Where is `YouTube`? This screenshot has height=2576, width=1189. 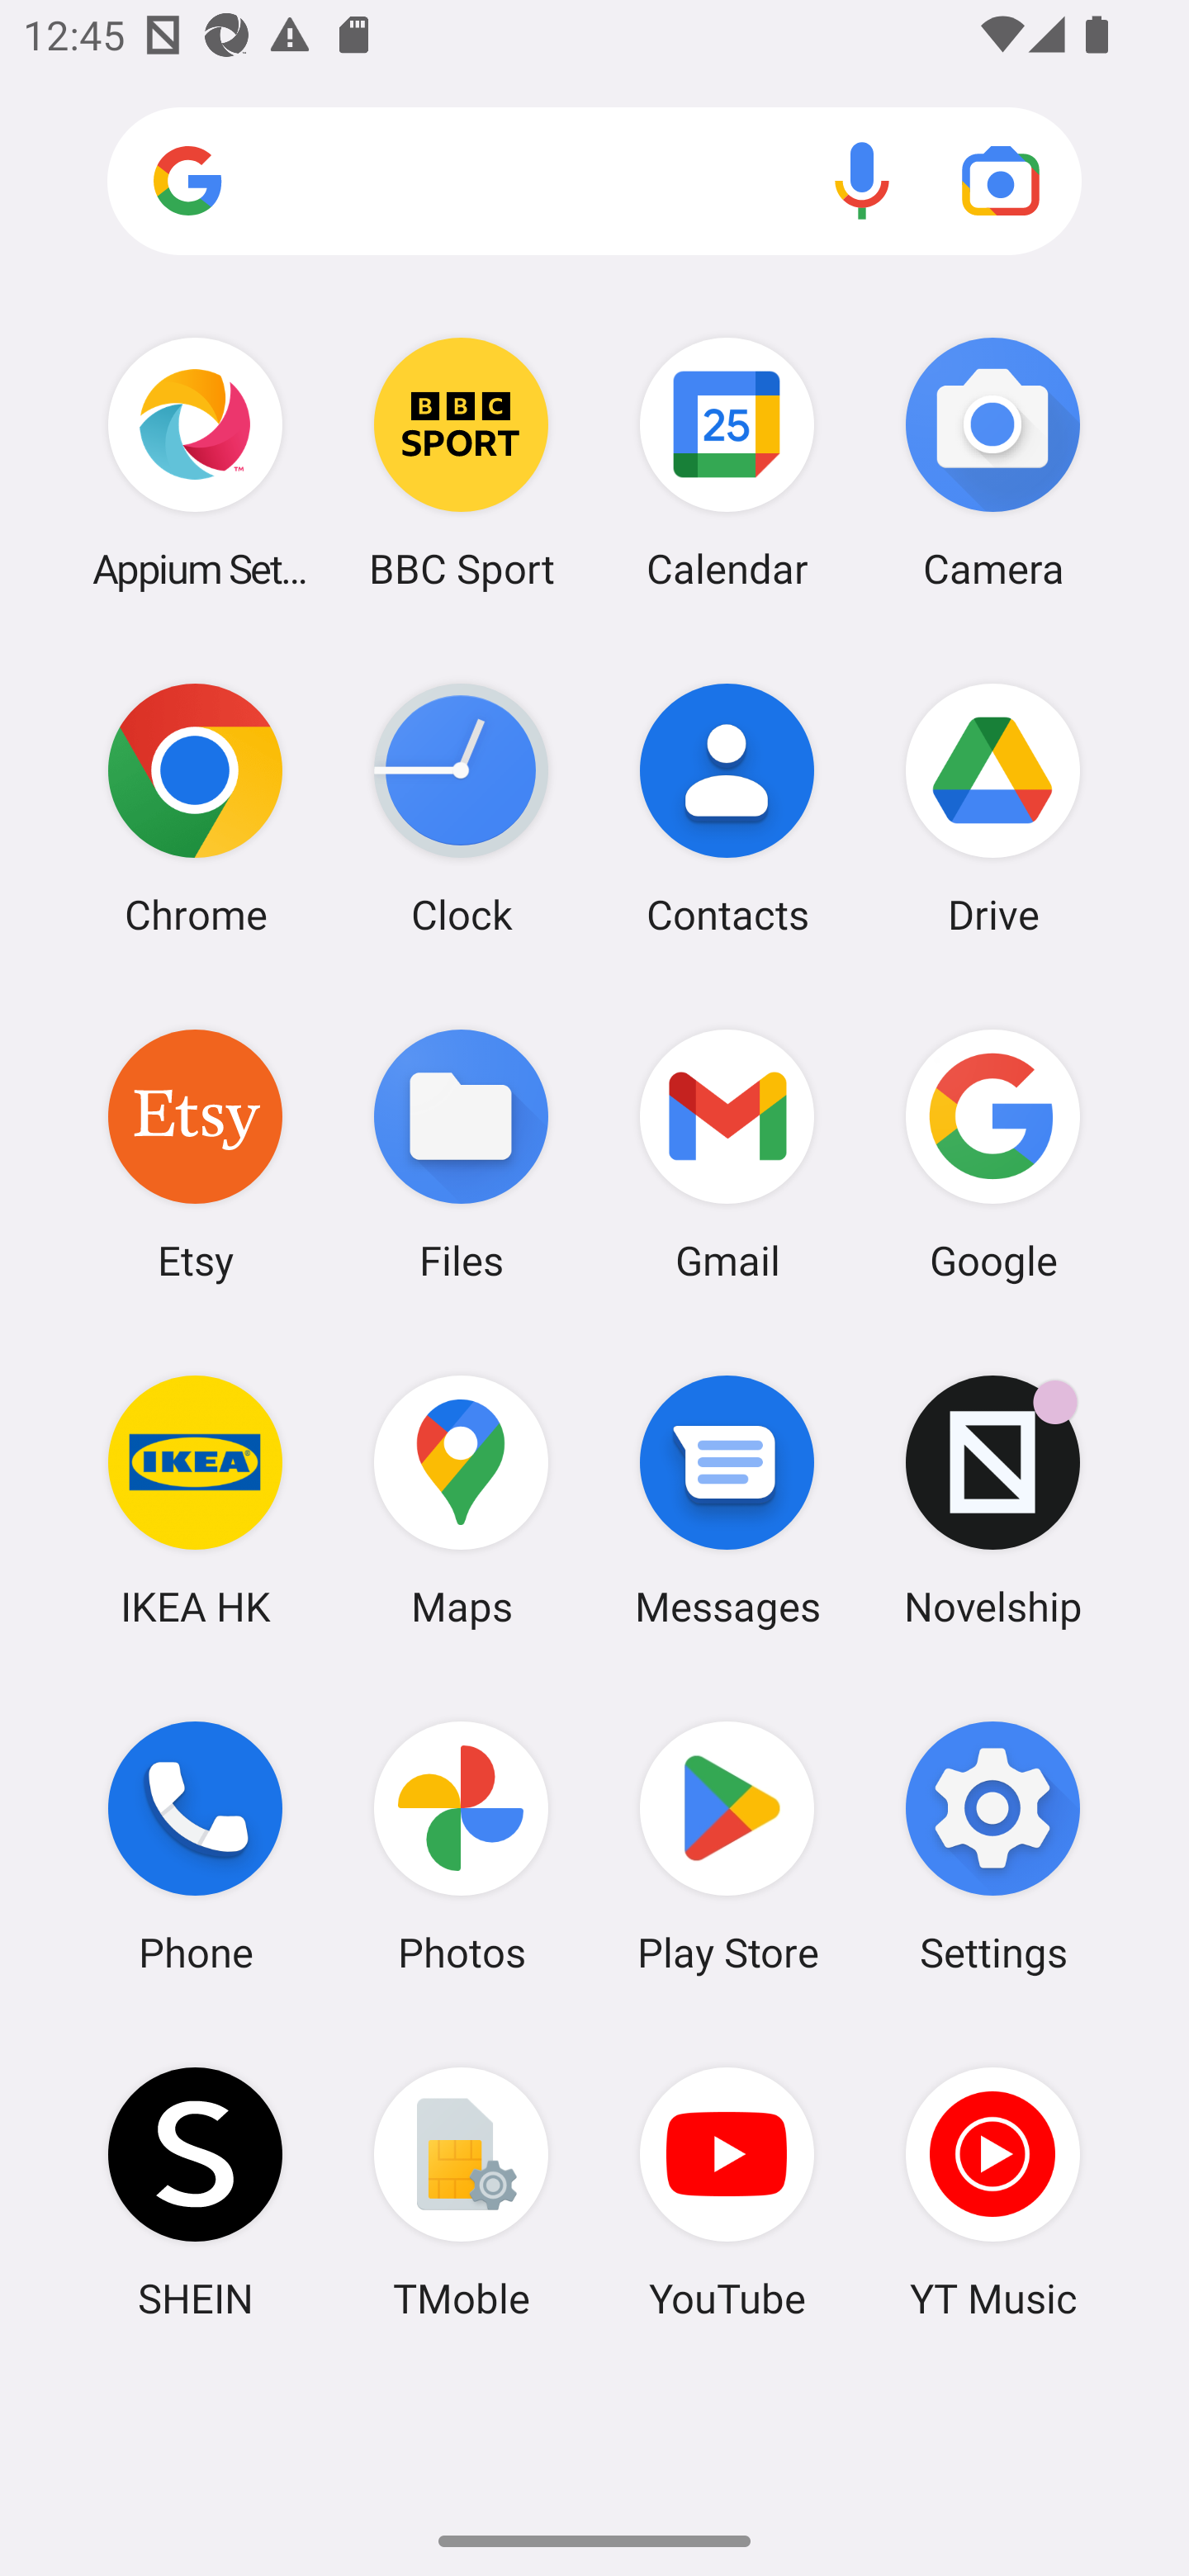 YouTube is located at coordinates (727, 2192).